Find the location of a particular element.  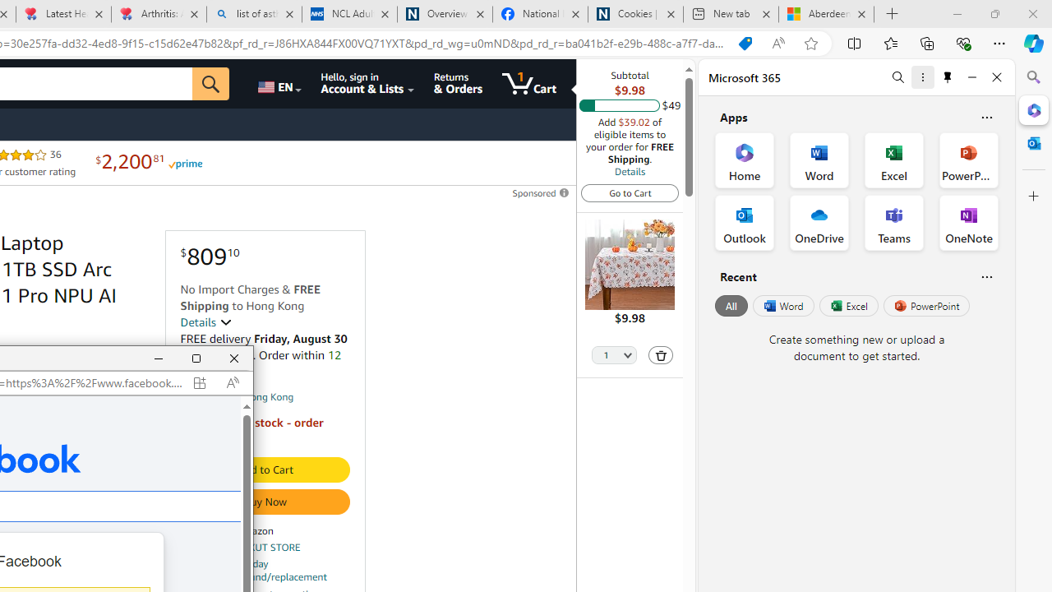

Word is located at coordinates (782, 306).